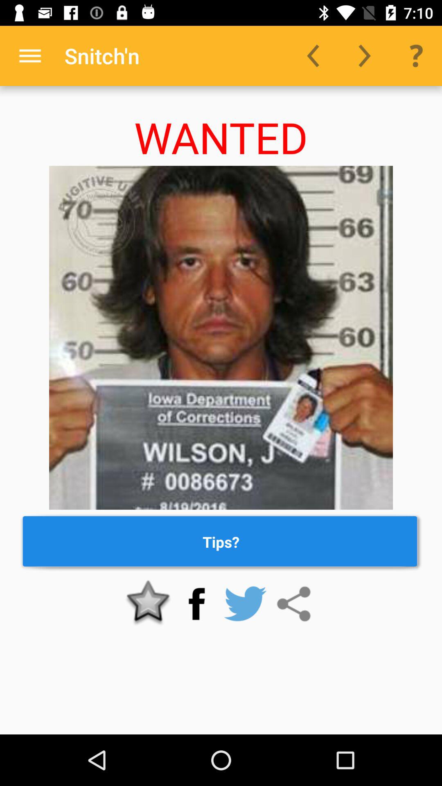  I want to click on share article, so click(294, 604).